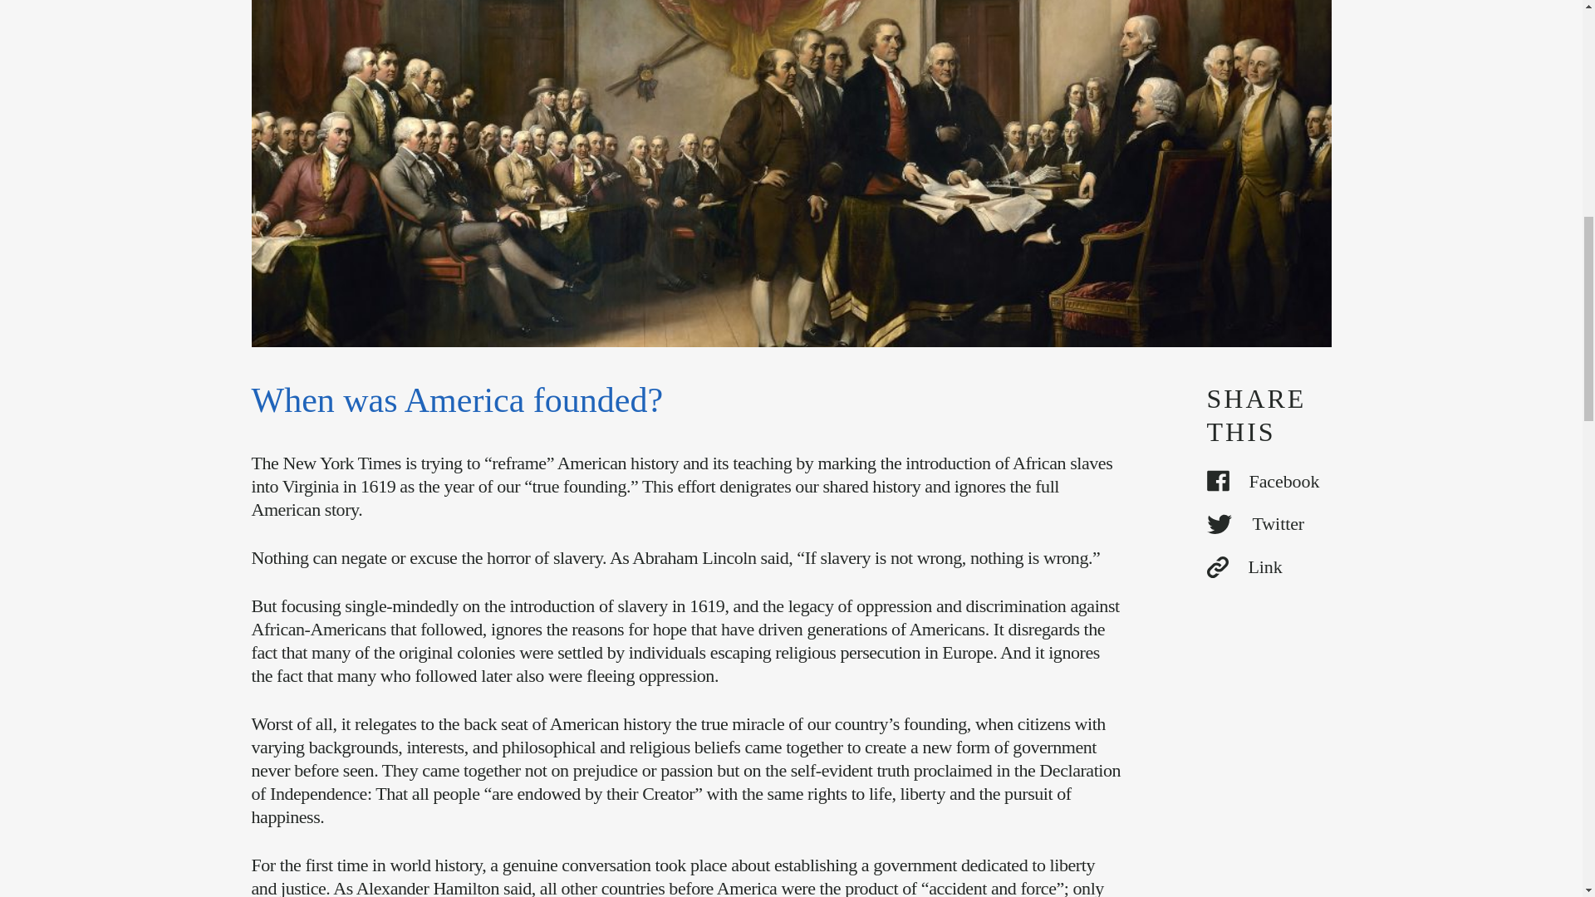 The height and width of the screenshot is (897, 1595). Describe the element at coordinates (1268, 566) in the screenshot. I see `Link` at that location.